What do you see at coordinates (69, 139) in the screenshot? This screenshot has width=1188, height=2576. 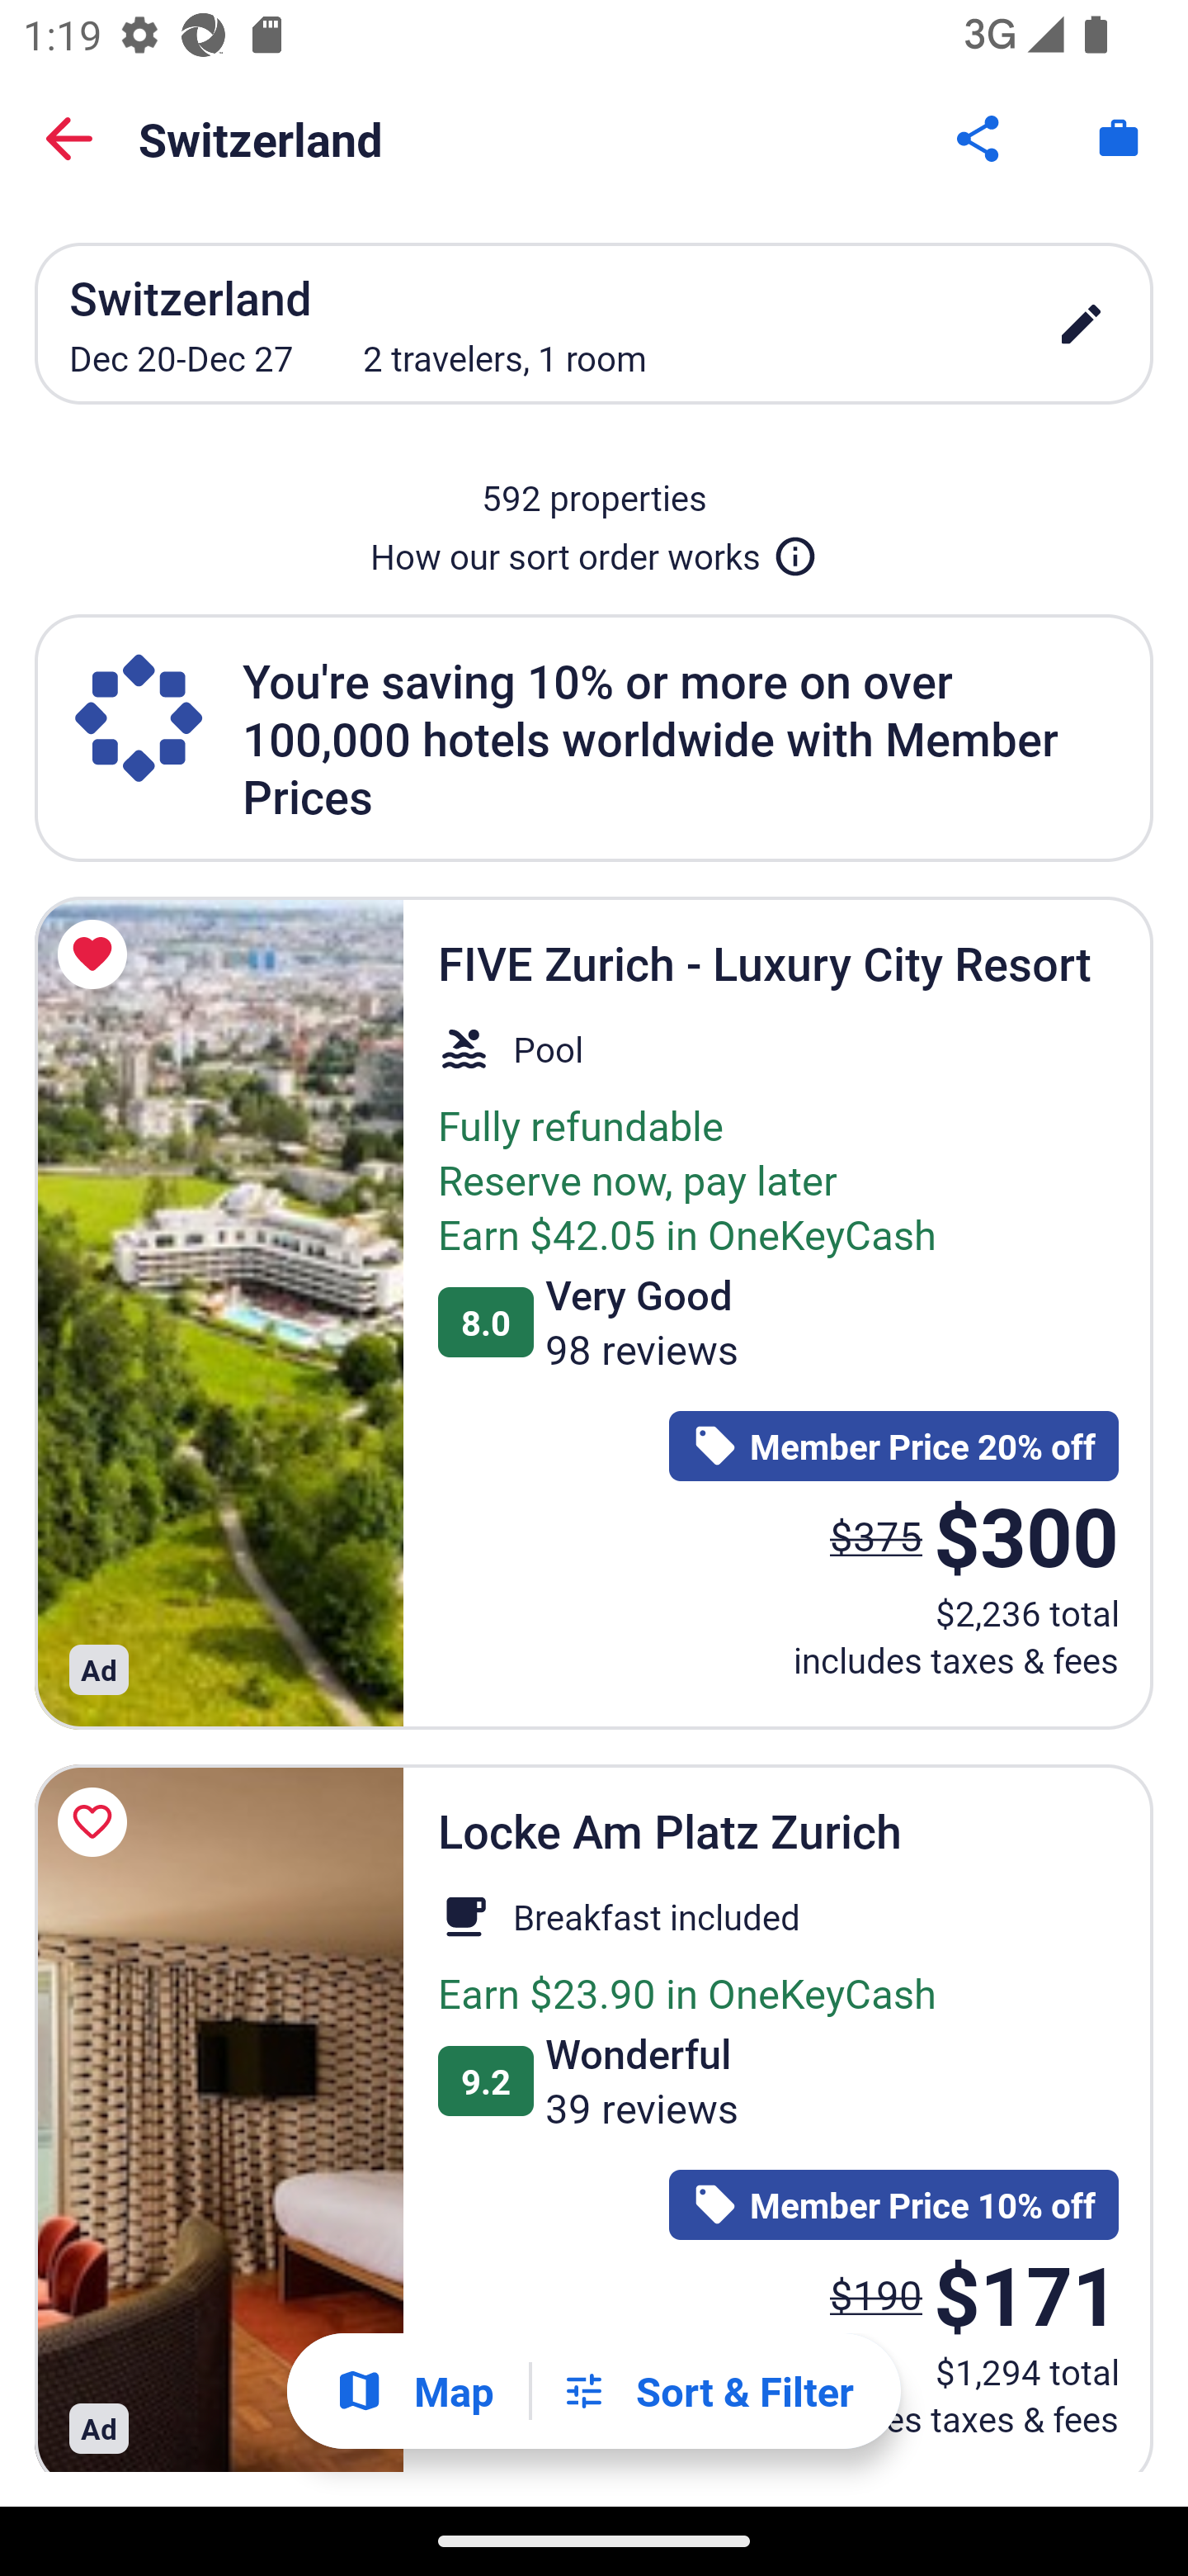 I see `Back` at bounding box center [69, 139].